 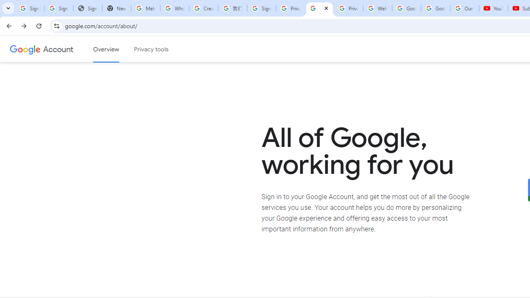 I want to click on Google logo, so click(x=25, y=49).